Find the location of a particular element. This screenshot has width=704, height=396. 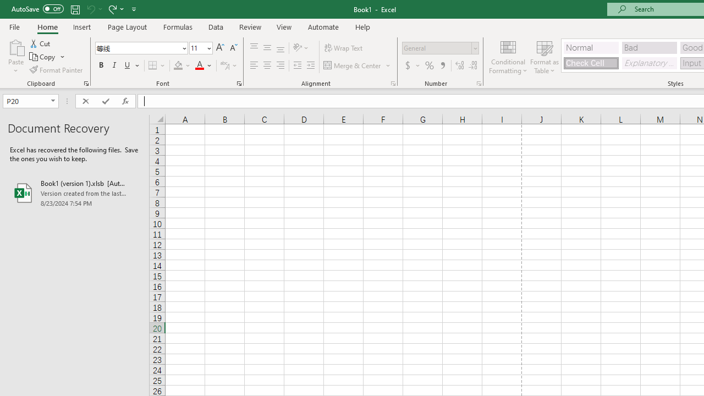

Number Format is located at coordinates (440, 48).